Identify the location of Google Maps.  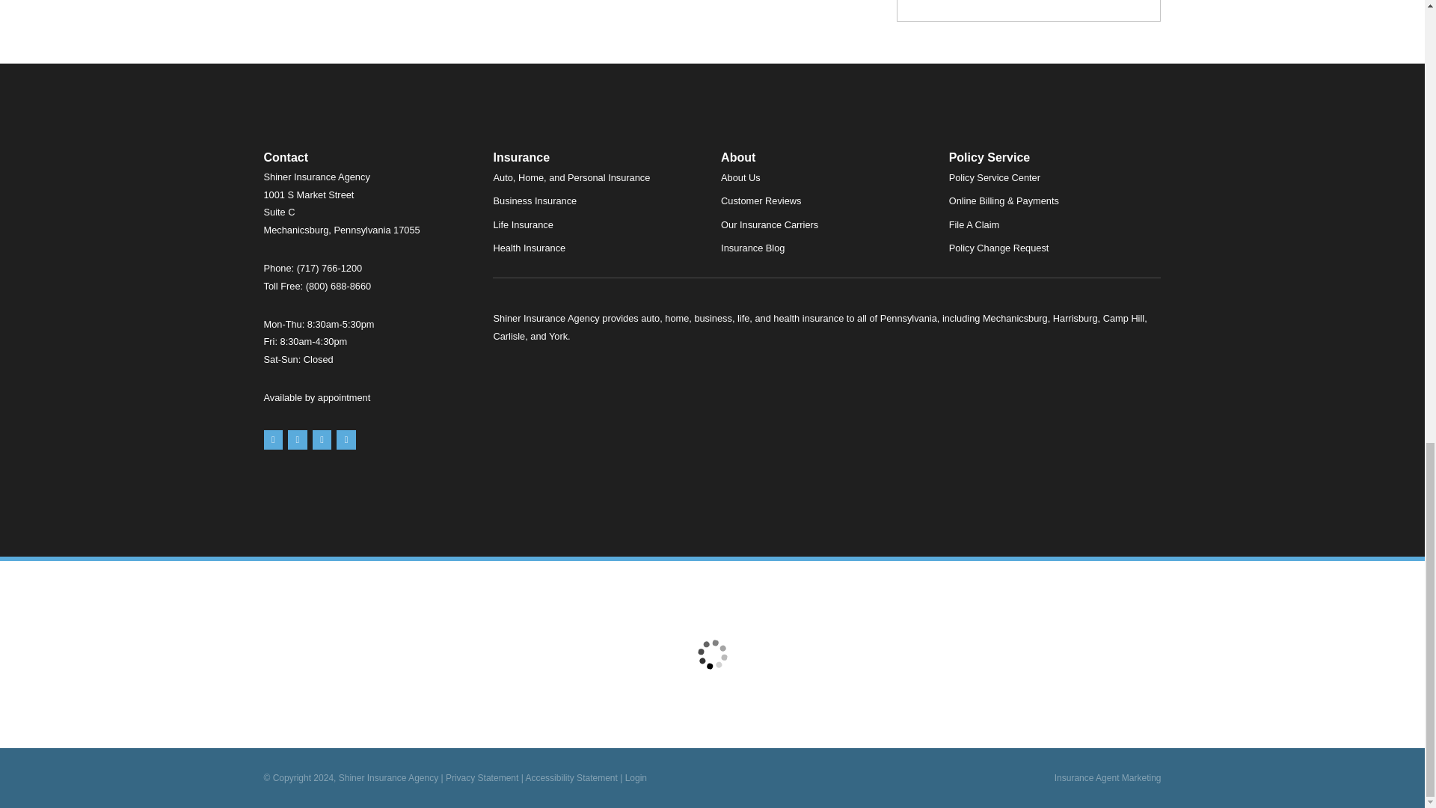
(272, 439).